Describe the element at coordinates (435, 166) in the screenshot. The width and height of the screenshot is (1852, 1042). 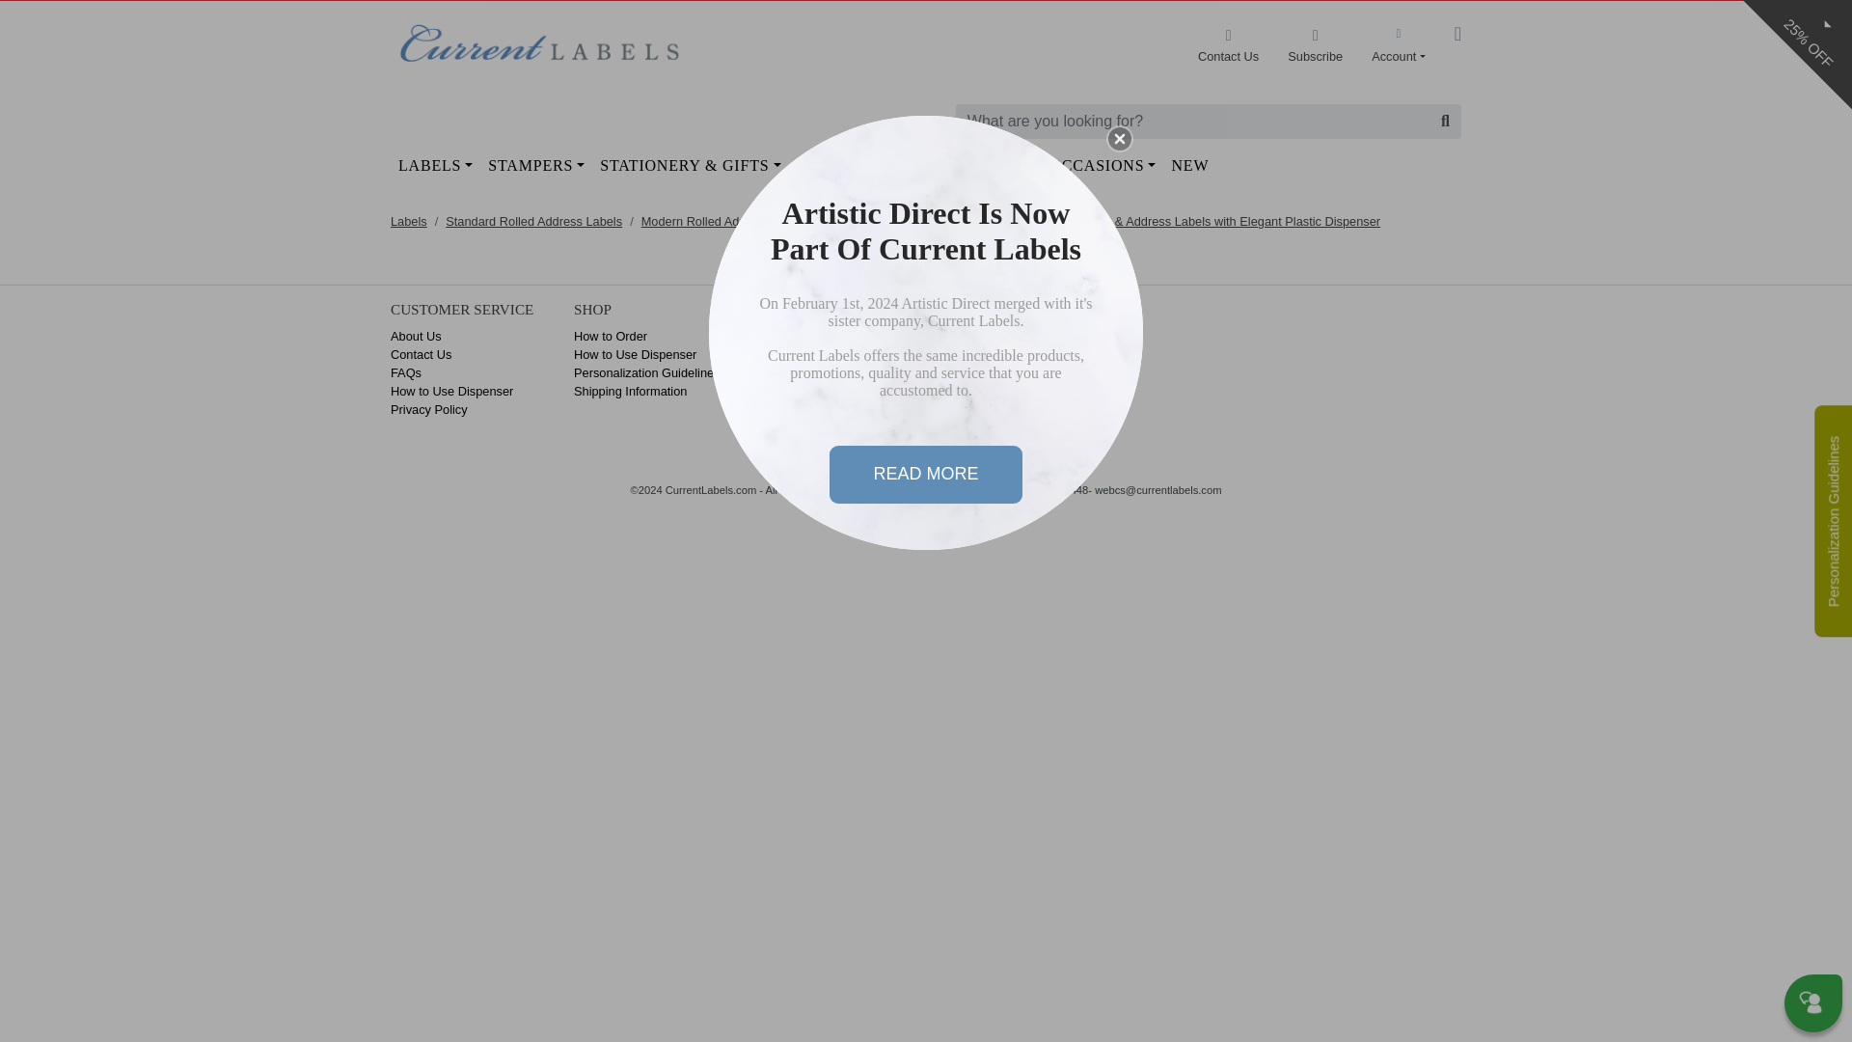
I see `LABELS` at that location.